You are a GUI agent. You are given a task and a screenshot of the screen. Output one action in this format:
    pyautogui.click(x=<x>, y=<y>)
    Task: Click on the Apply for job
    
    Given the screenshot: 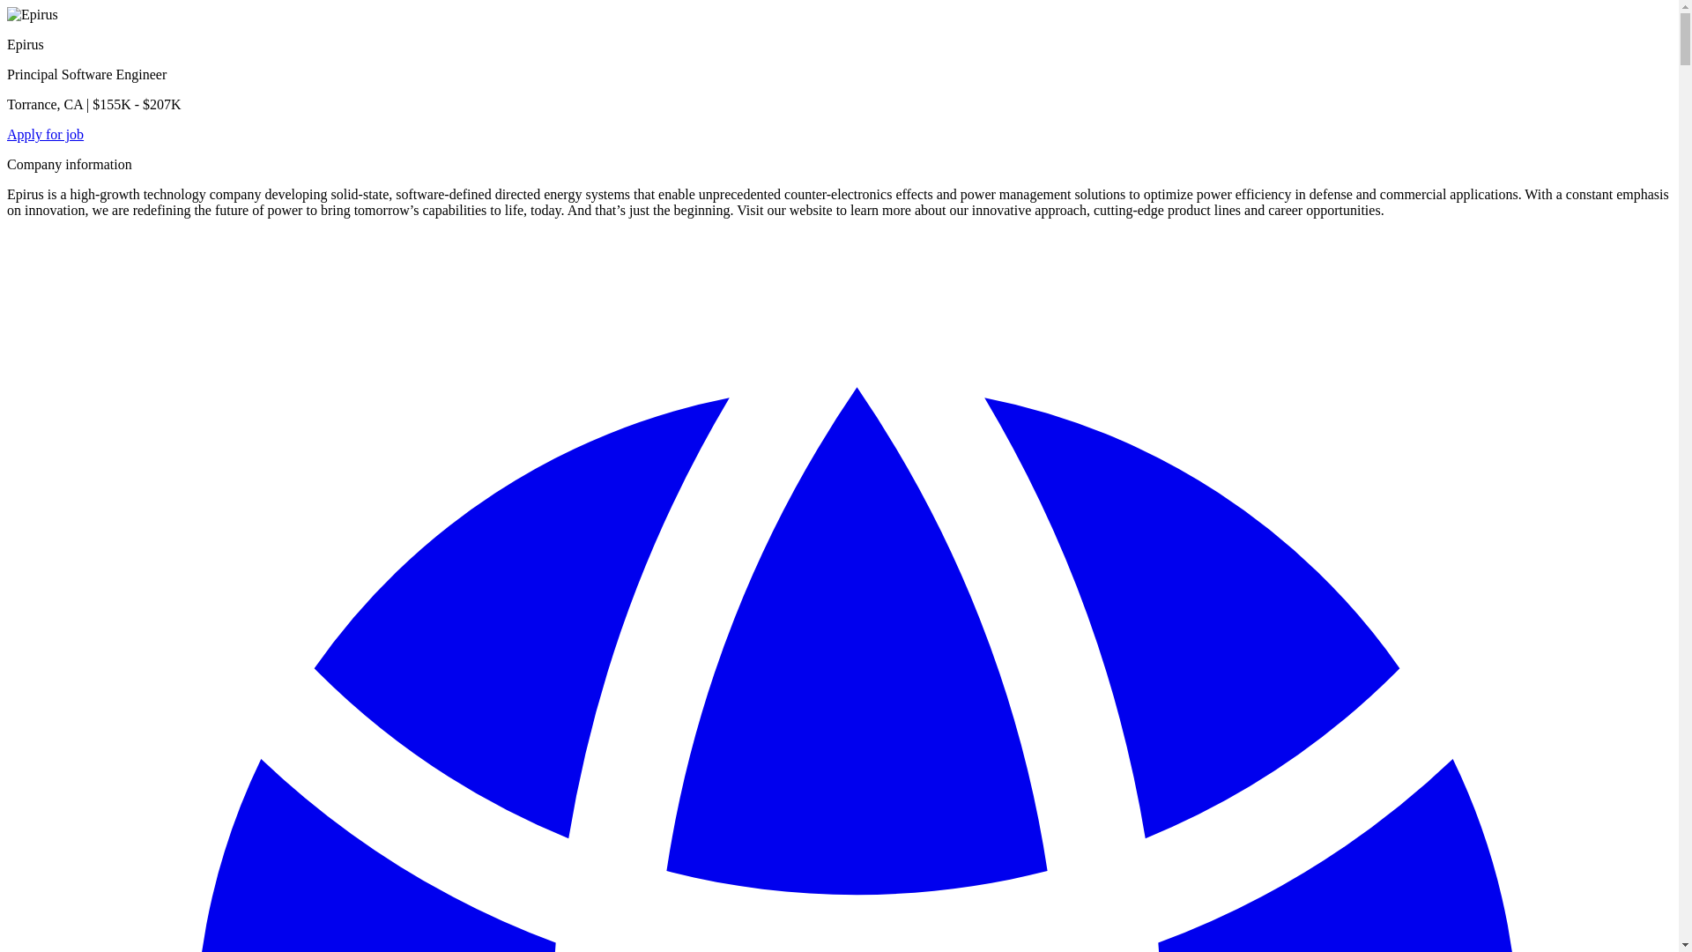 What is the action you would take?
    pyautogui.click(x=44, y=134)
    